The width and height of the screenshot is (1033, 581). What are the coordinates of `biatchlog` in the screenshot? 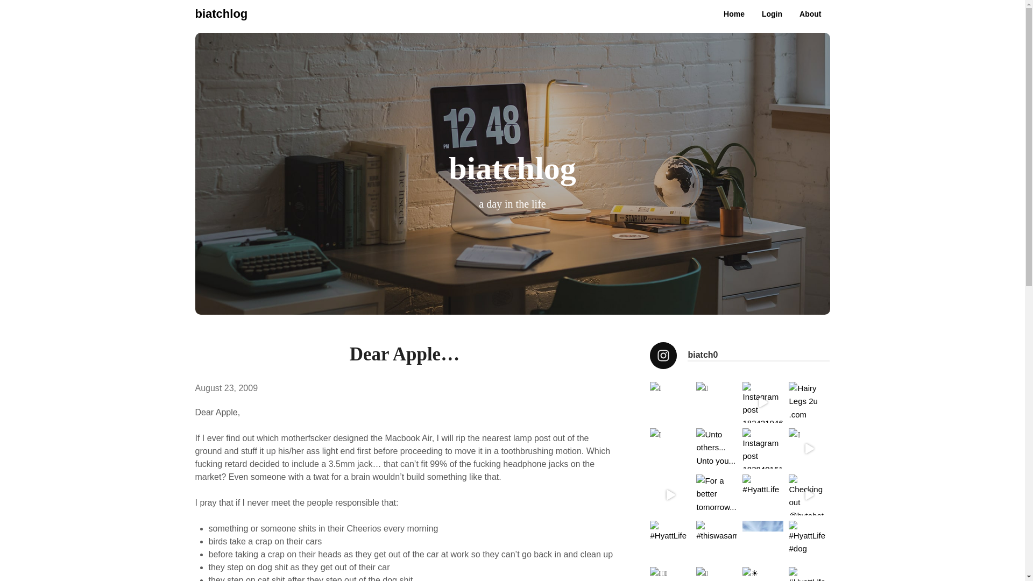 It's located at (221, 14).